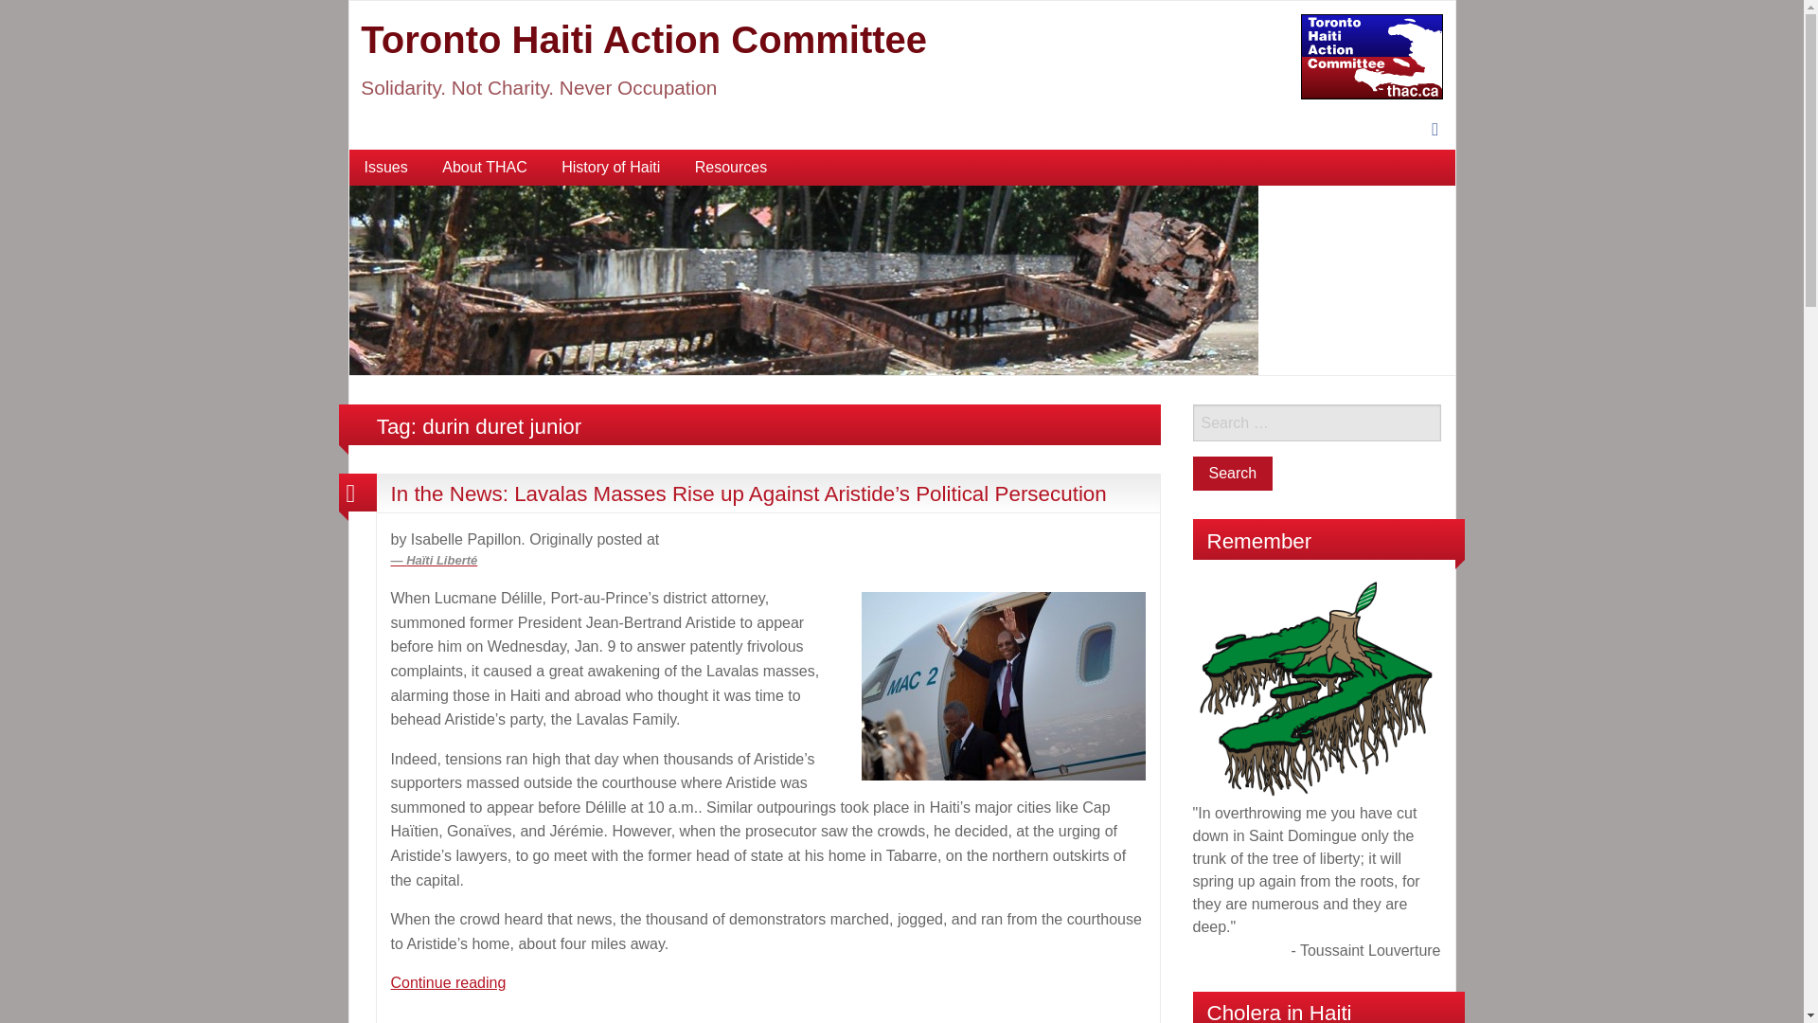 This screenshot has height=1023, width=1818. I want to click on History of Haiti, so click(610, 167).